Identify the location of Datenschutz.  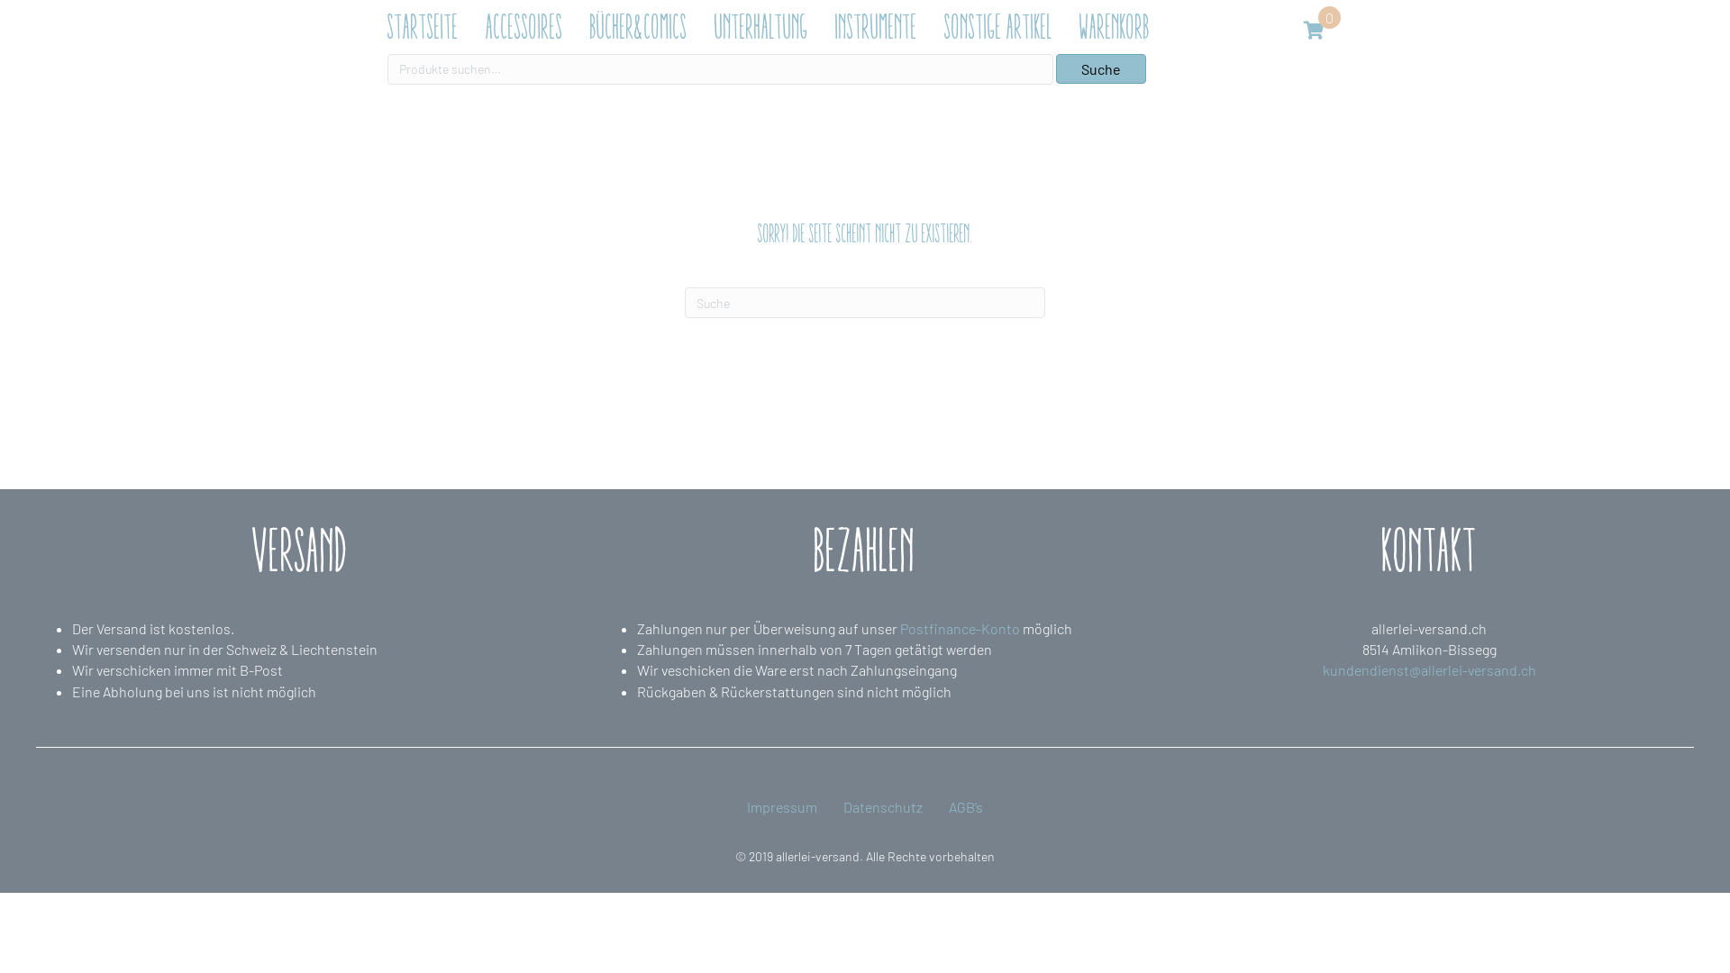
(883, 807).